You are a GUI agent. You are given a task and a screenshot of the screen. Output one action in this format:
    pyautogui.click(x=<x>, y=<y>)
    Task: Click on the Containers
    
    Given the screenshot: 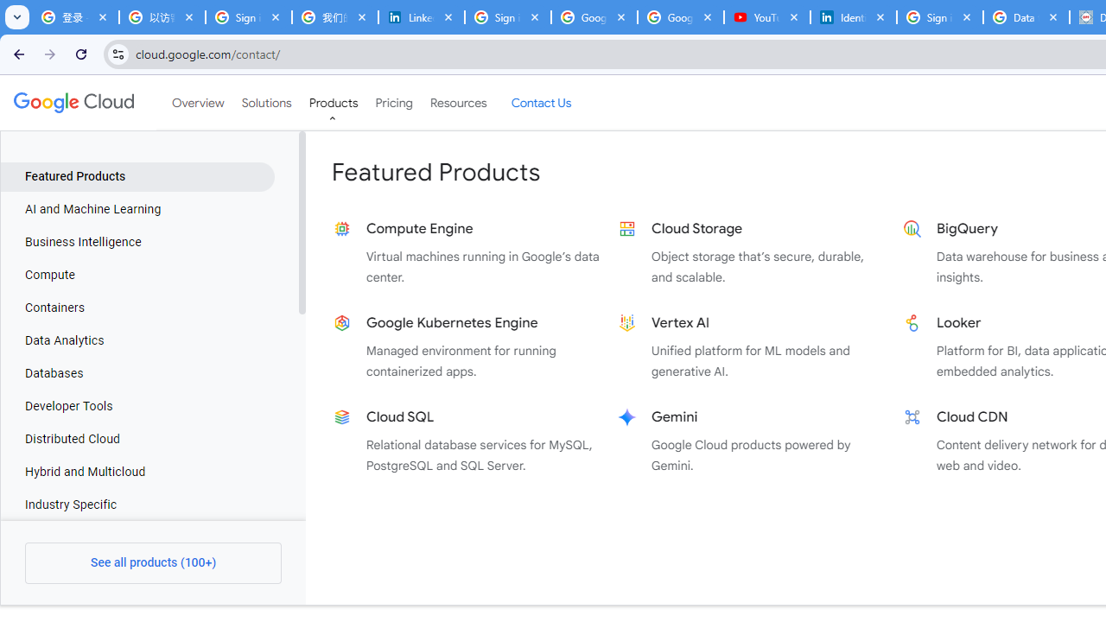 What is the action you would take?
    pyautogui.click(x=137, y=308)
    